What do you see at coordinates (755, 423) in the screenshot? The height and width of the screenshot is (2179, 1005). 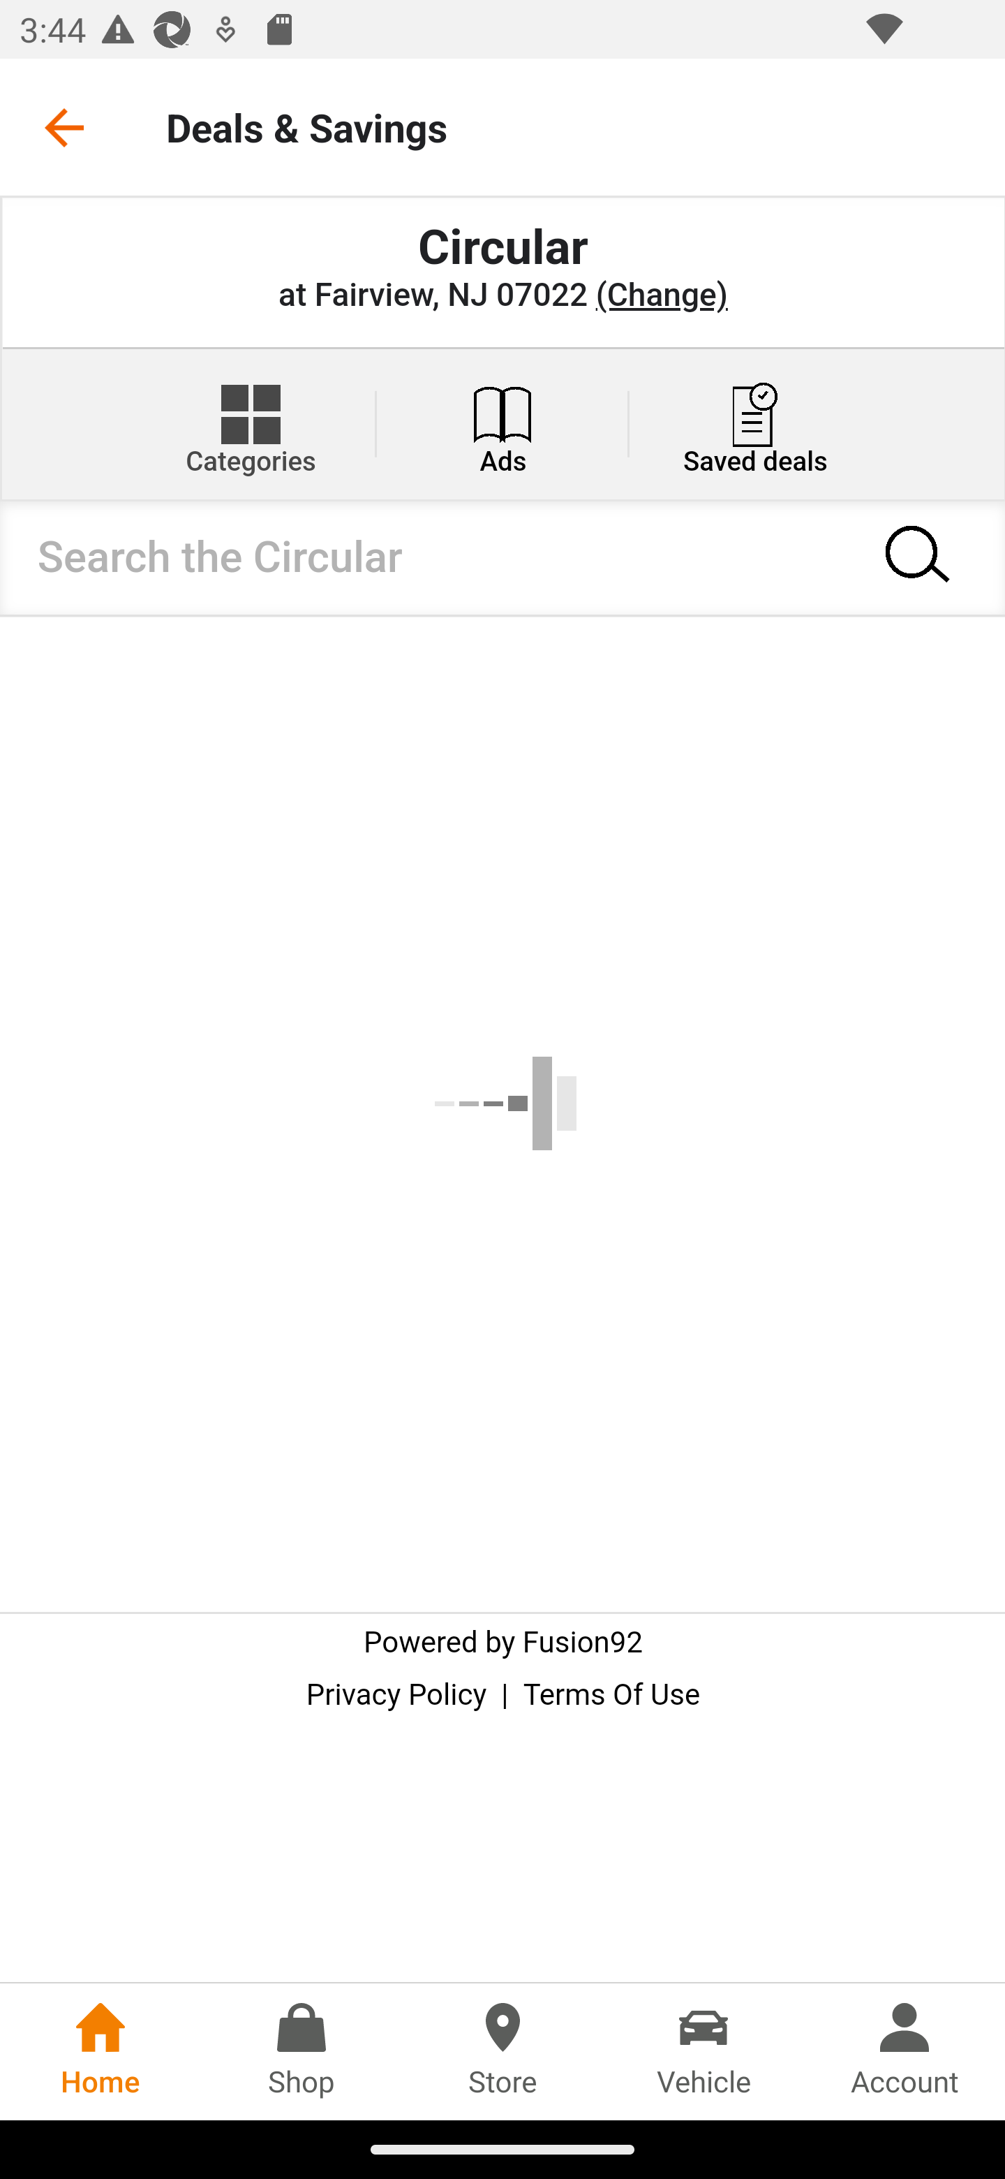 I see `Saved deals` at bounding box center [755, 423].